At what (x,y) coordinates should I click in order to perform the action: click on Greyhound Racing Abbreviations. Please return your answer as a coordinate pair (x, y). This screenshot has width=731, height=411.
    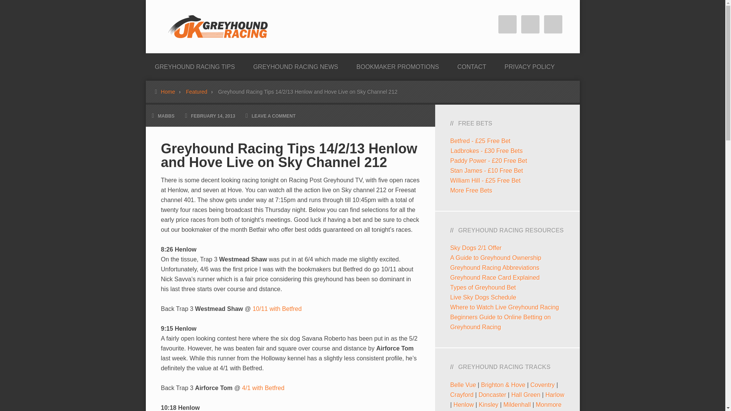
    Looking at the image, I should click on (495, 268).